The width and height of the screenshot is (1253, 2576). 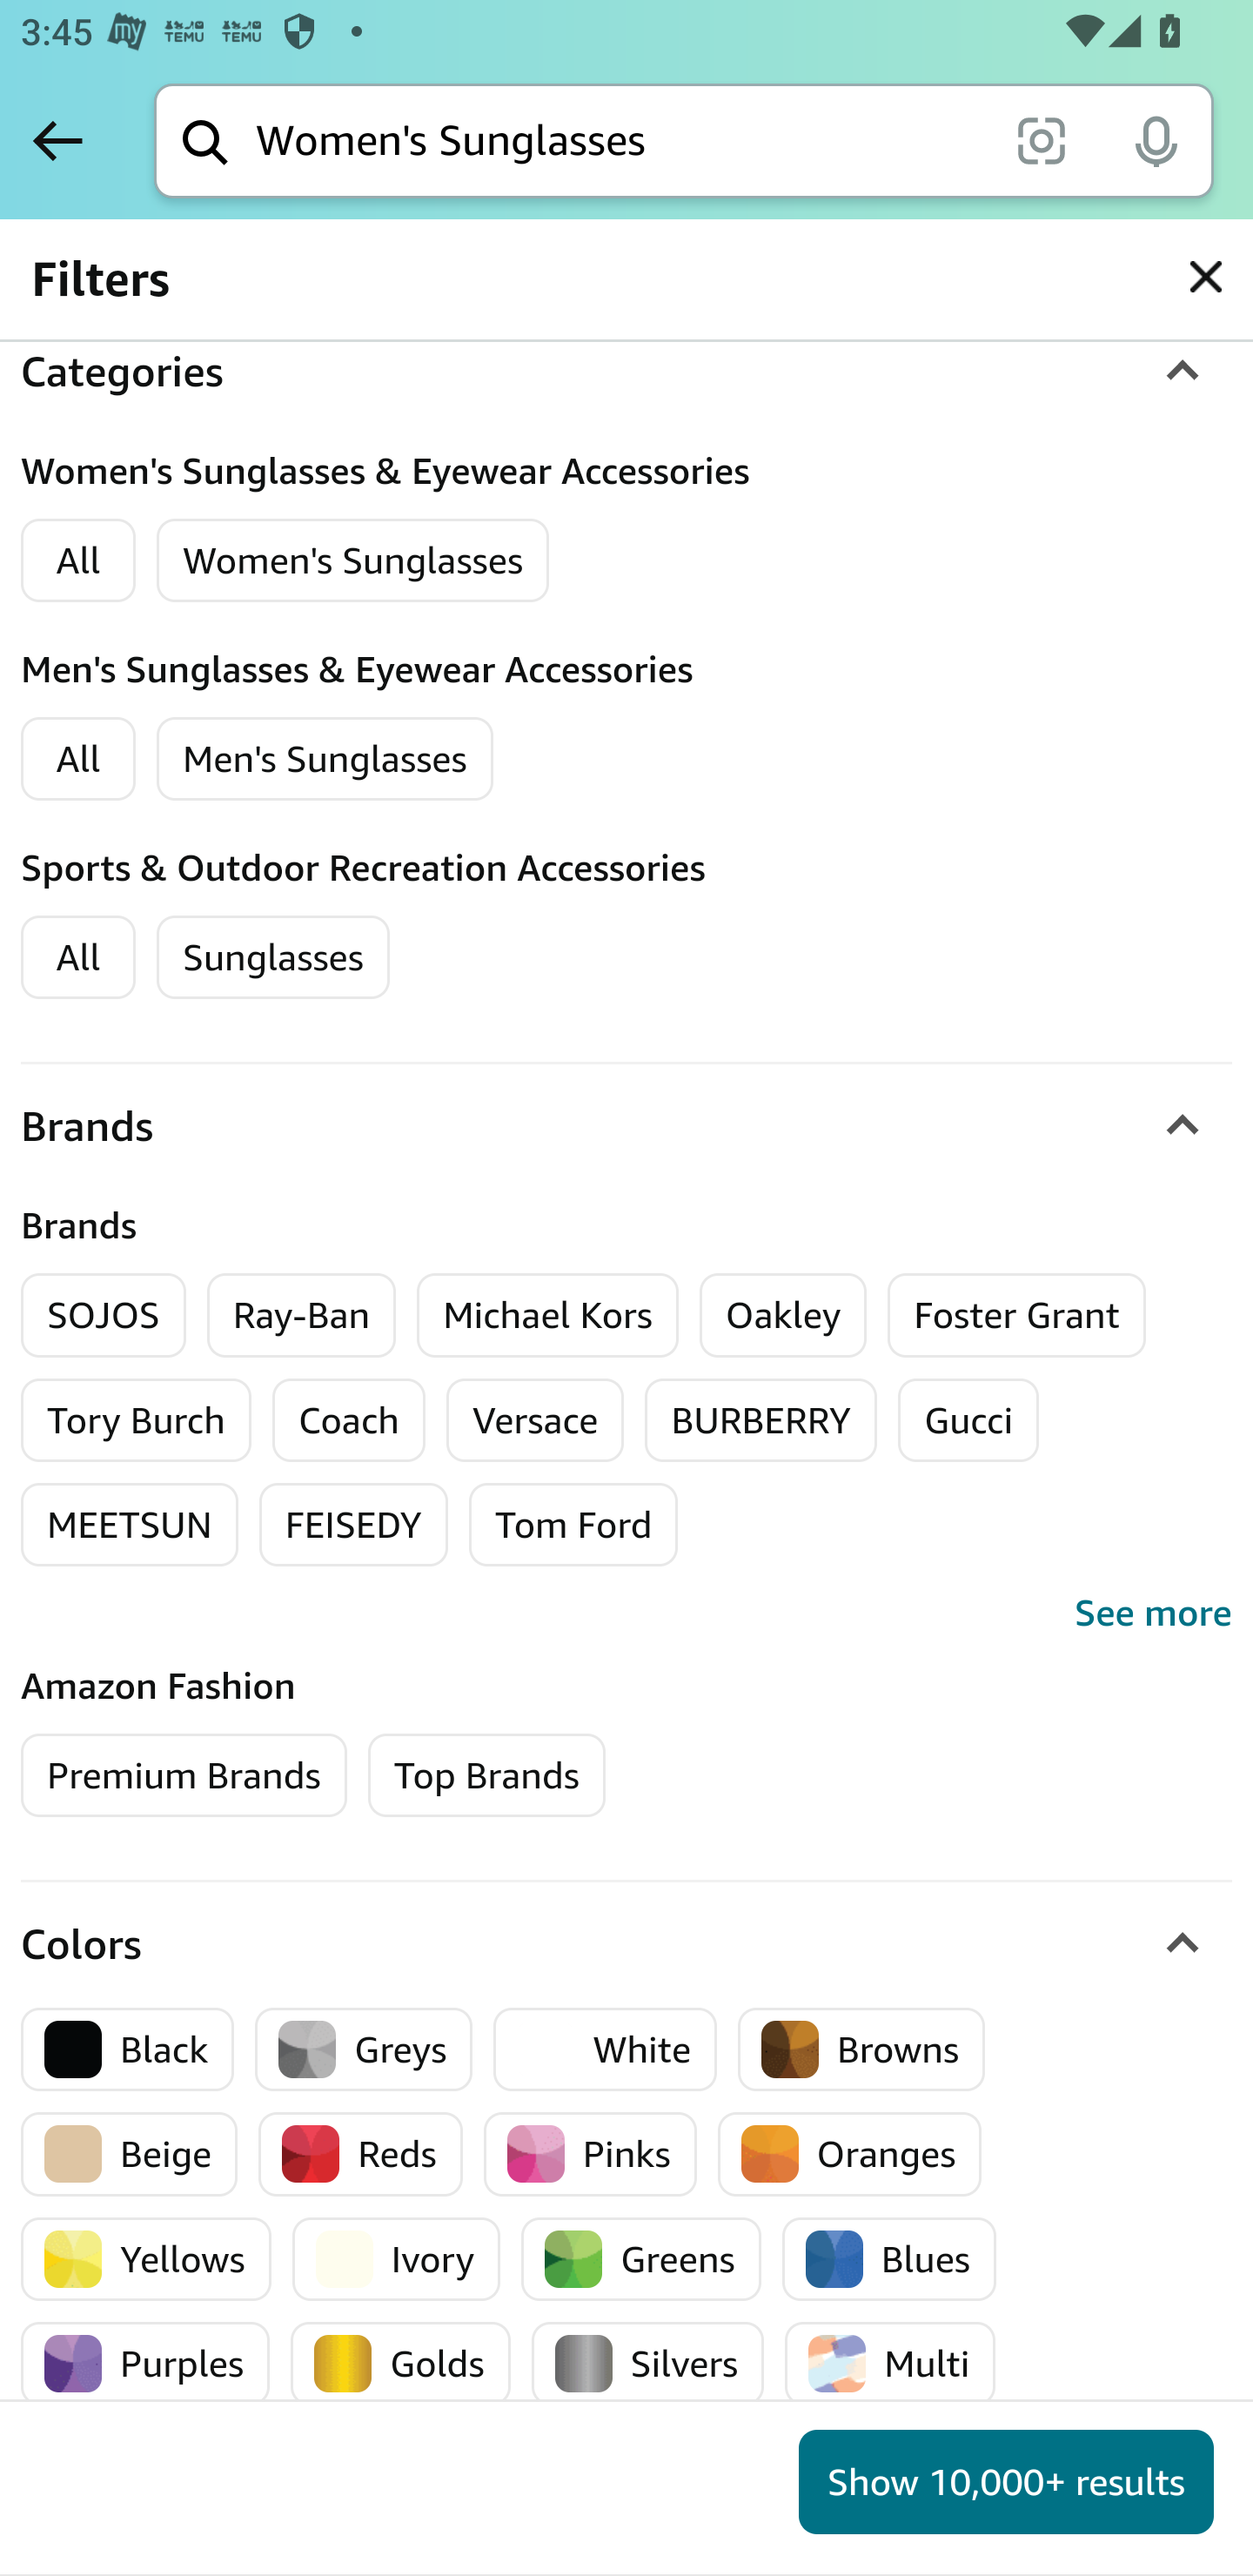 I want to click on All, so click(x=78, y=956).